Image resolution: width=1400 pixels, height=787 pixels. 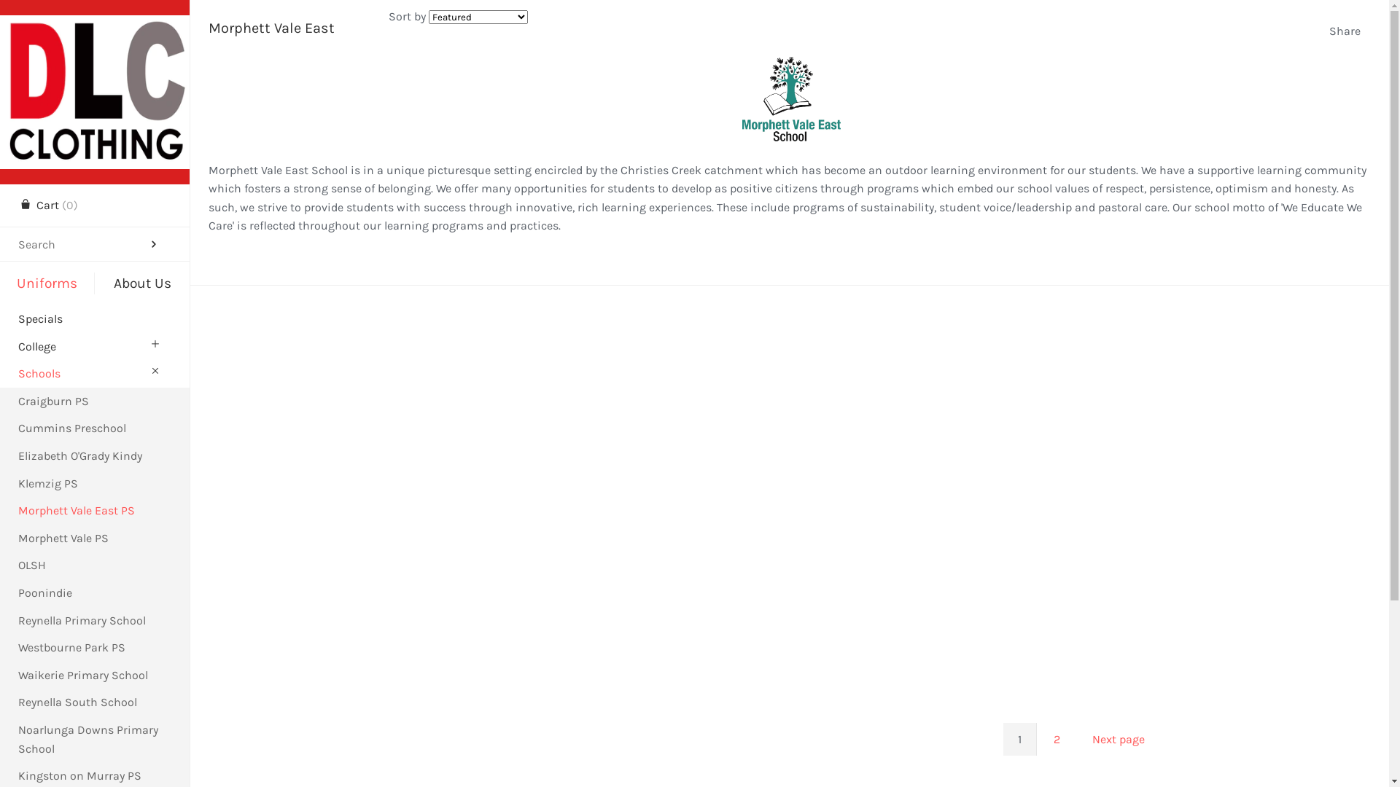 What do you see at coordinates (95, 319) in the screenshot?
I see `Specials` at bounding box center [95, 319].